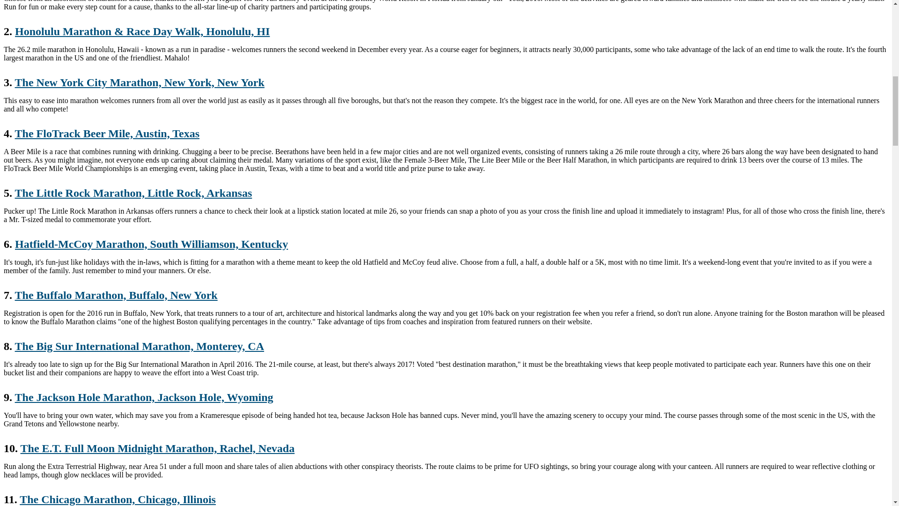 The image size is (899, 506). What do you see at coordinates (140, 82) in the screenshot?
I see `The New York City Marathon, New York, New York` at bounding box center [140, 82].